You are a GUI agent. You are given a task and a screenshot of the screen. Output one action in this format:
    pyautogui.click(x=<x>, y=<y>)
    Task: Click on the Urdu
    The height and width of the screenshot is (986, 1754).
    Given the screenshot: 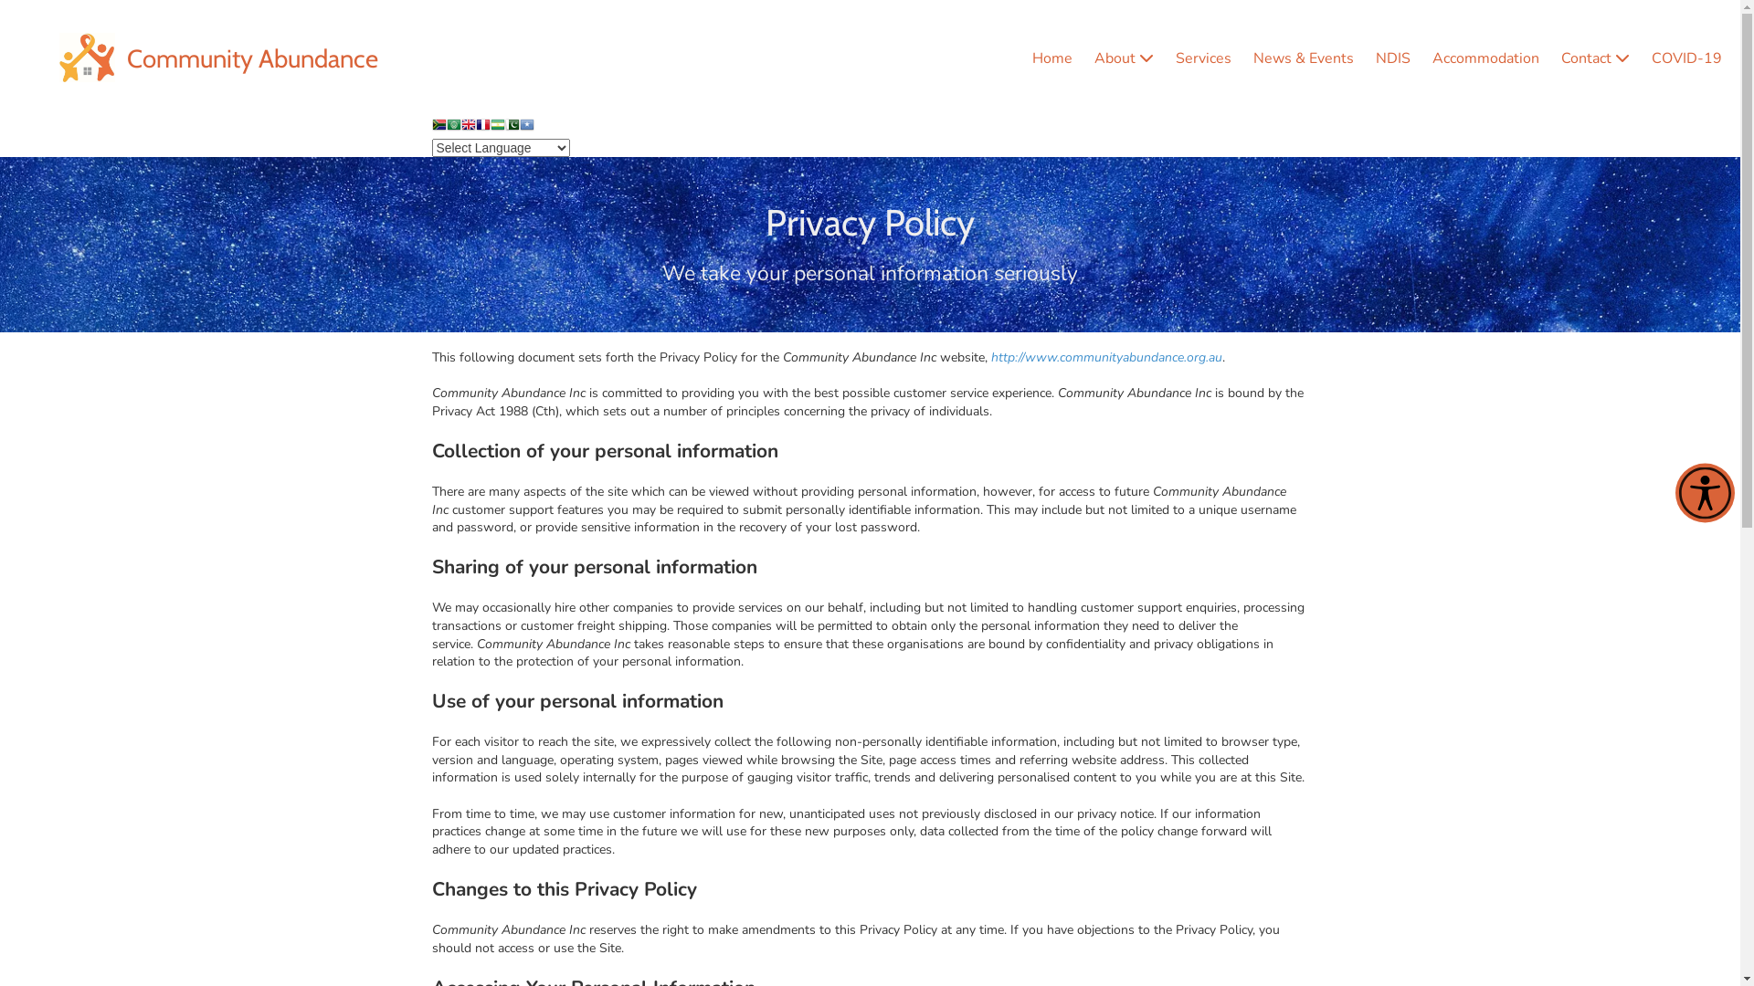 What is the action you would take?
    pyautogui.click(x=512, y=129)
    